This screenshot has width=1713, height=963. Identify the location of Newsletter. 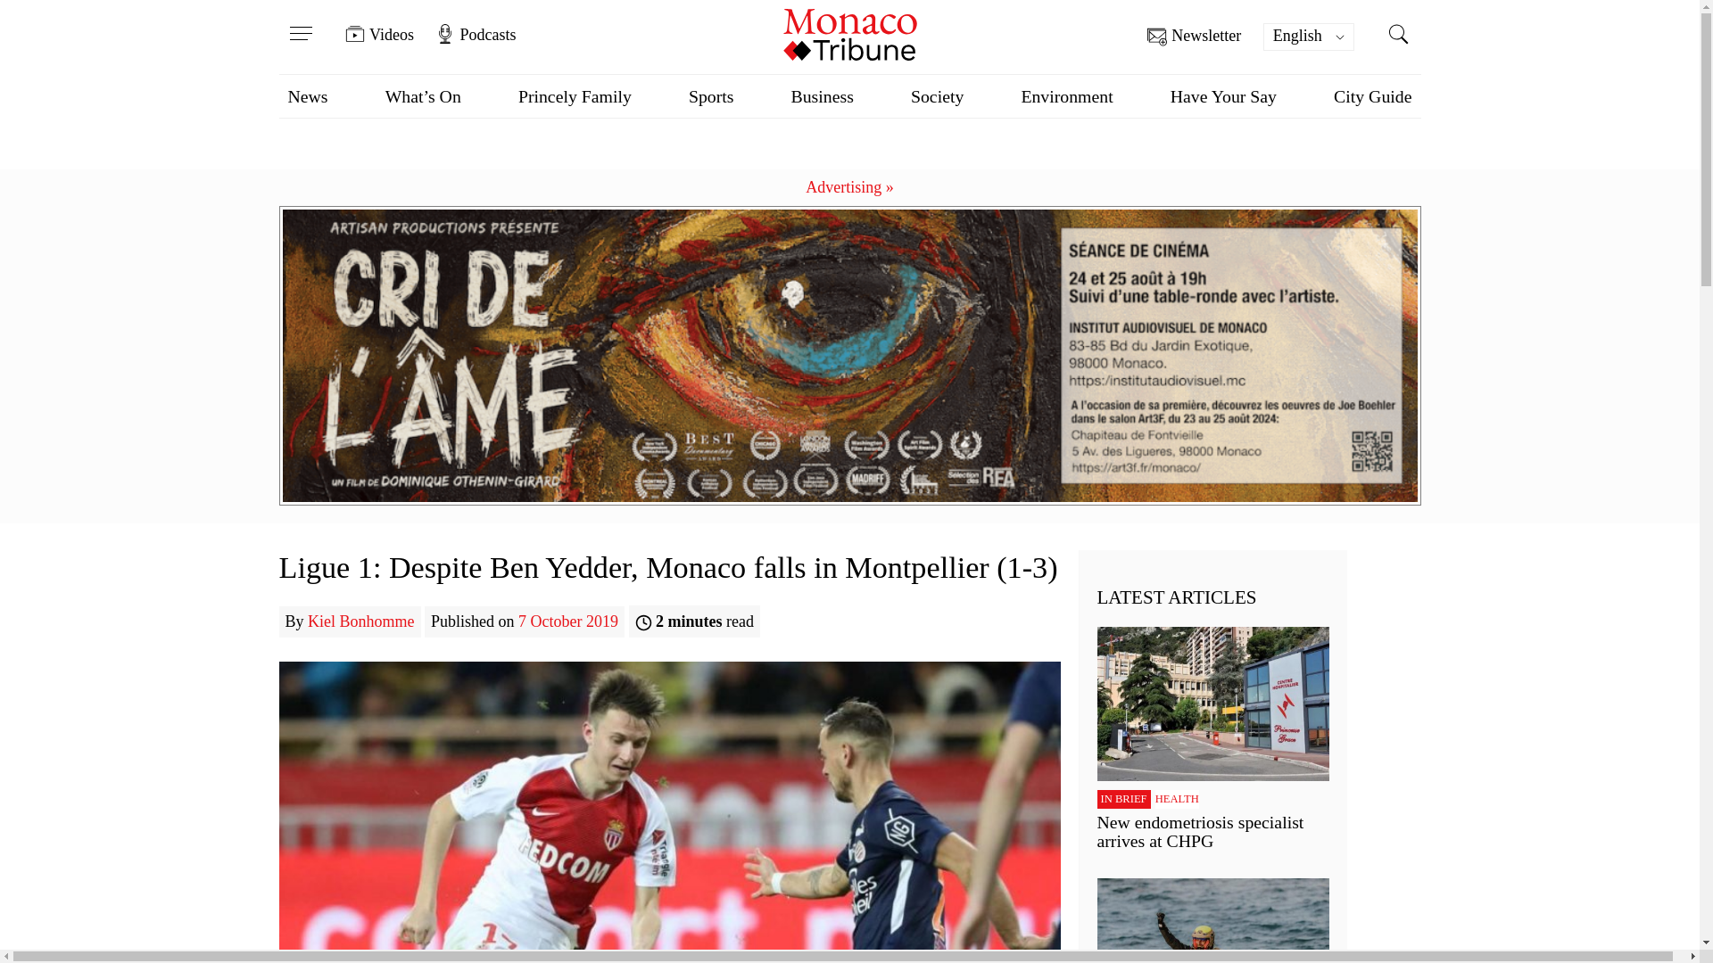
(1194, 37).